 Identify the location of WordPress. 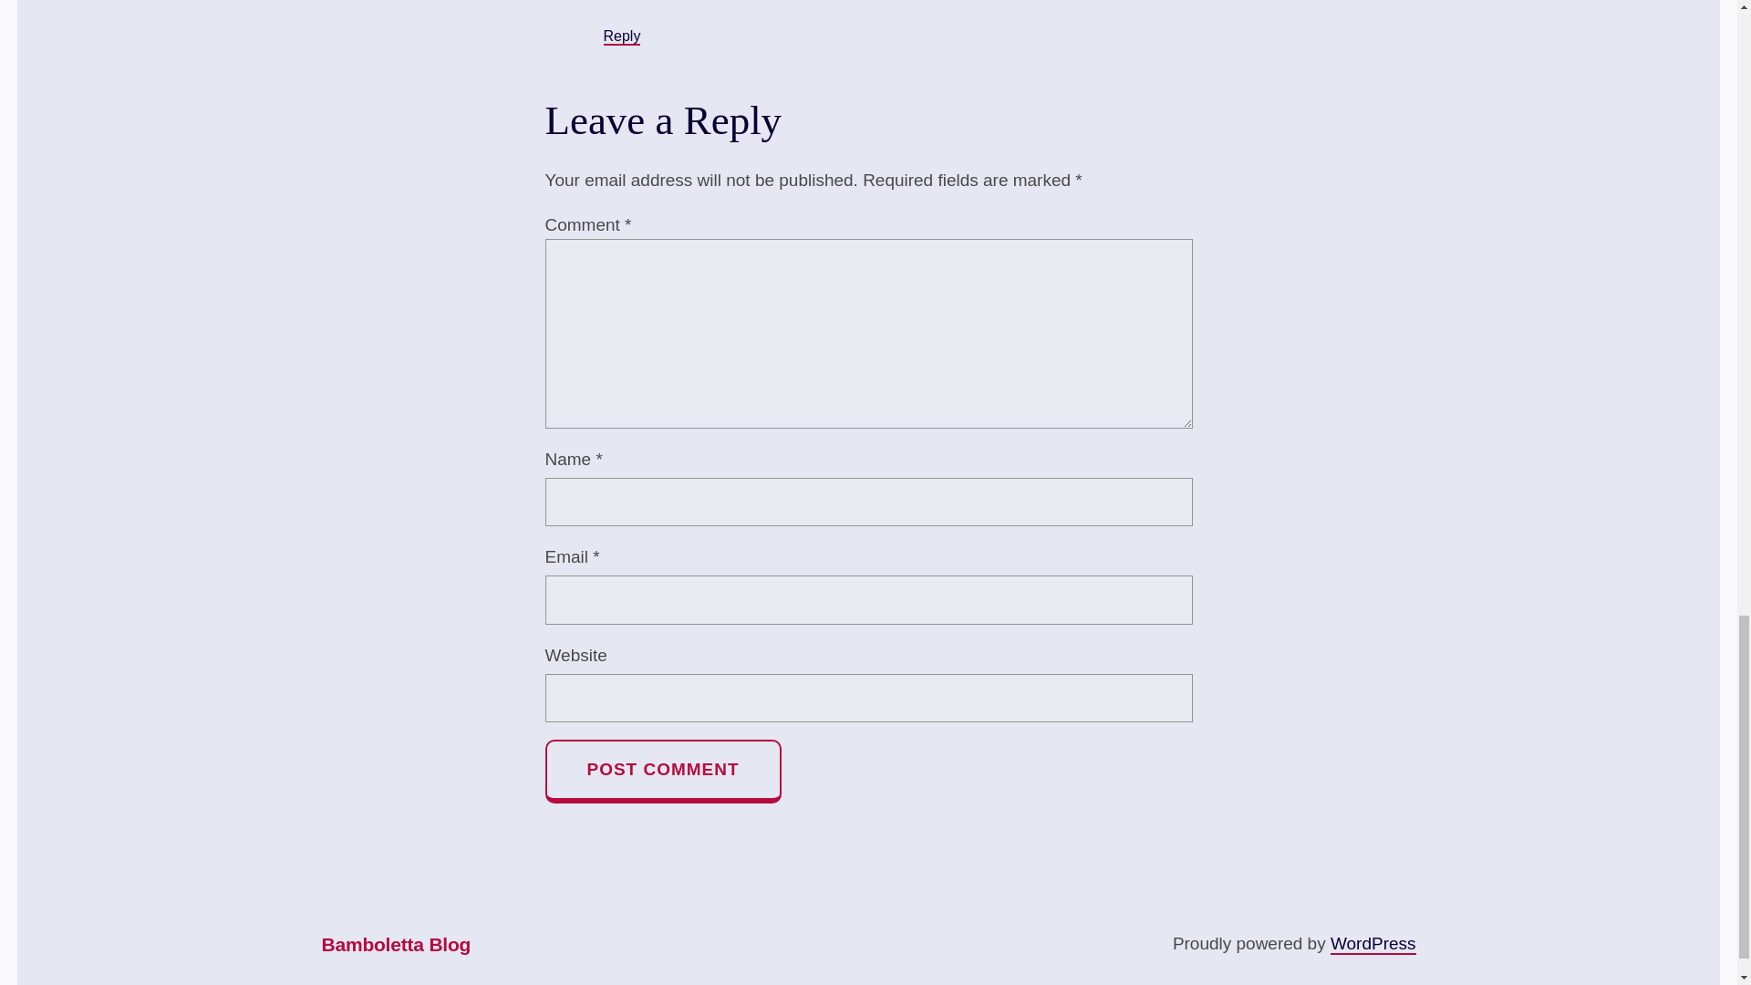
(1373, 943).